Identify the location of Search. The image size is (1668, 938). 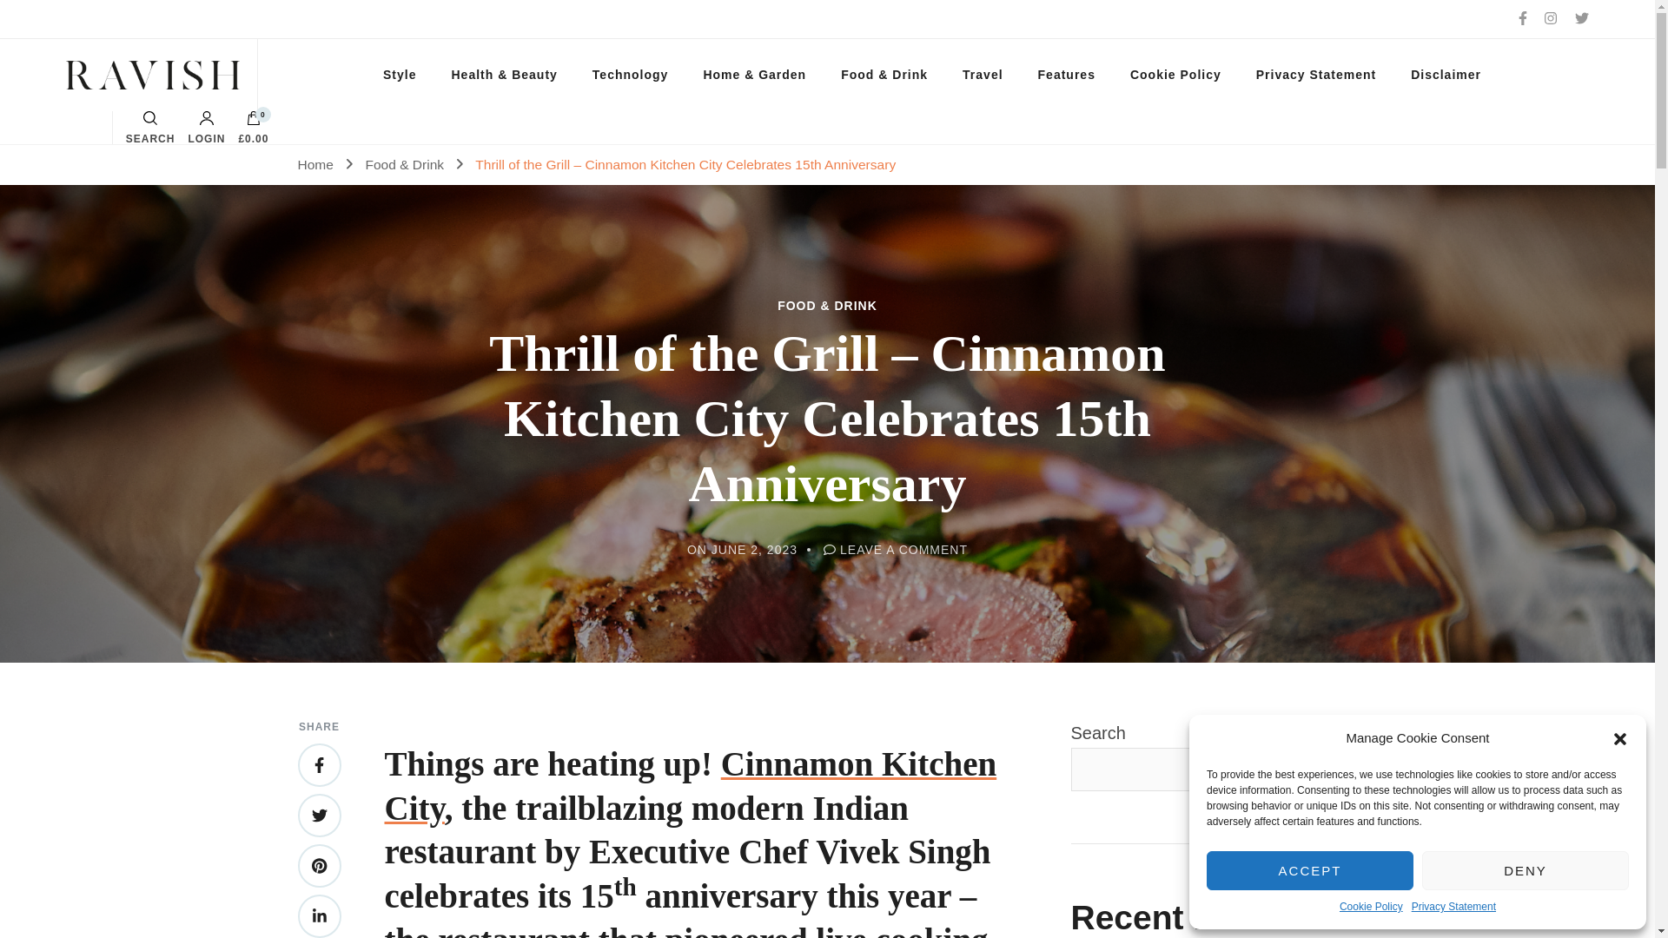
(1048, 479).